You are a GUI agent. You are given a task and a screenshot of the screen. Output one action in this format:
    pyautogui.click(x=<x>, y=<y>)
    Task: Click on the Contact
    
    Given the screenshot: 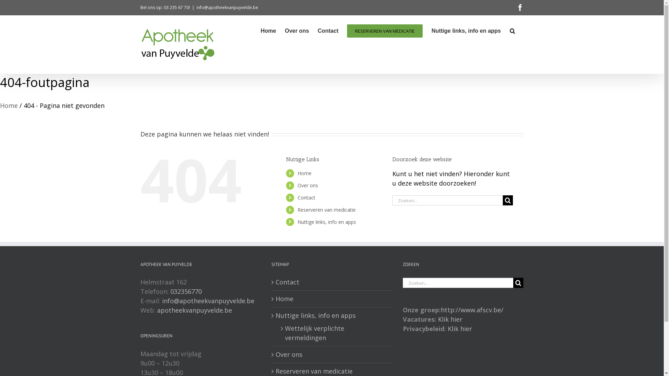 What is the action you would take?
    pyautogui.click(x=332, y=282)
    